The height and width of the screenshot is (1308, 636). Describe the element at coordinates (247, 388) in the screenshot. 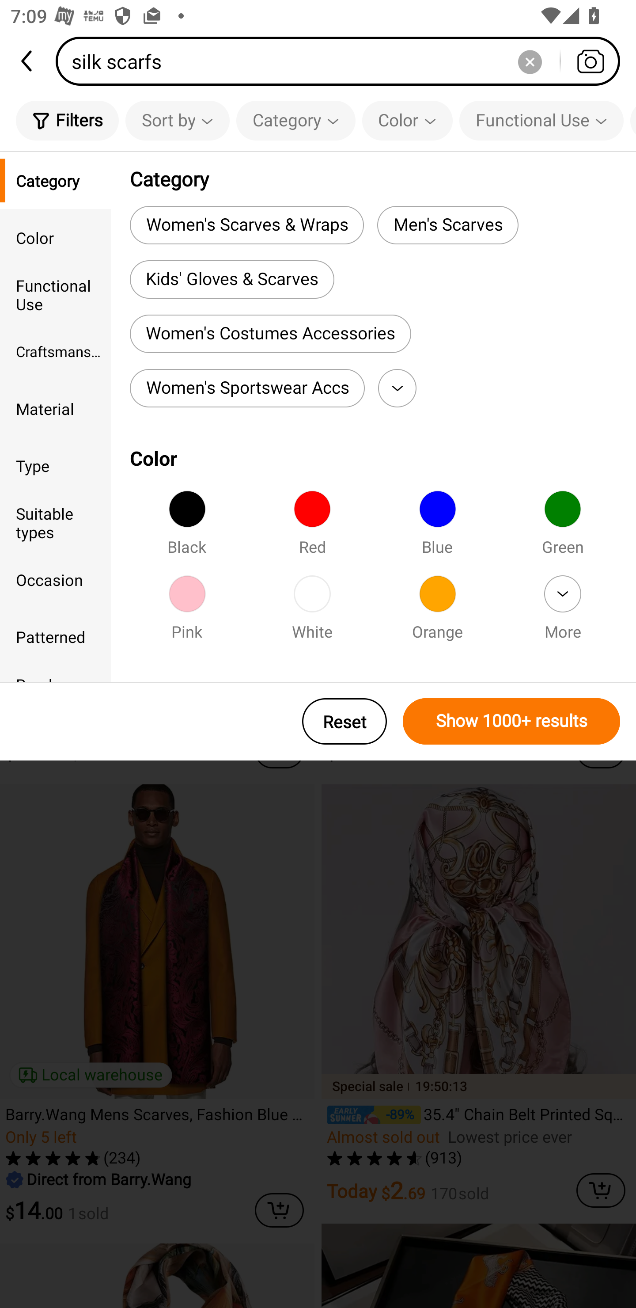

I see `Women's Sportswear Accs` at that location.